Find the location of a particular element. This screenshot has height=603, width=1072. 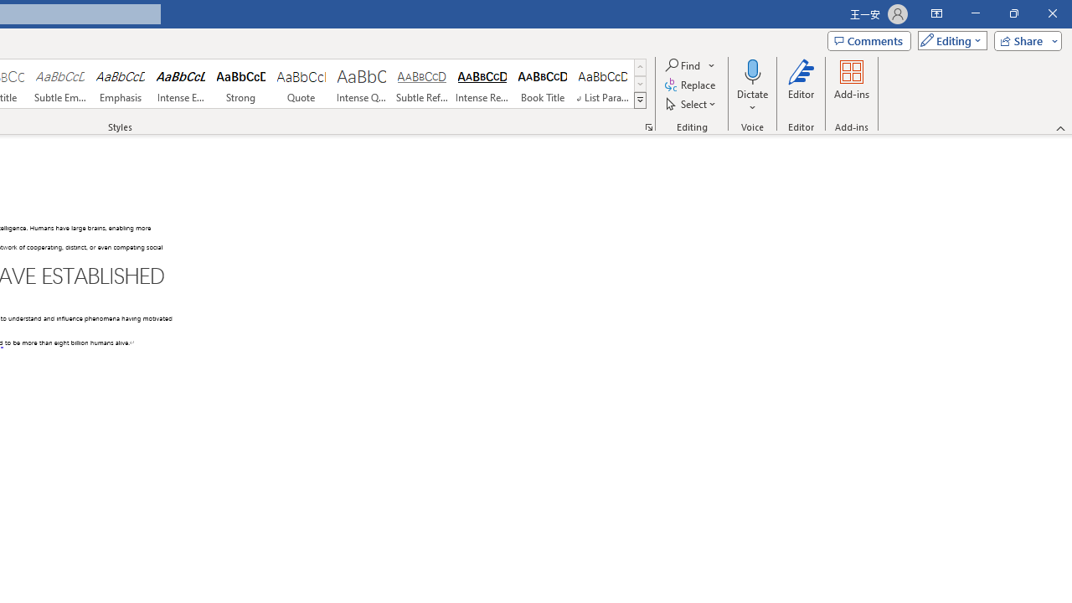

Quote is located at coordinates (301, 84).